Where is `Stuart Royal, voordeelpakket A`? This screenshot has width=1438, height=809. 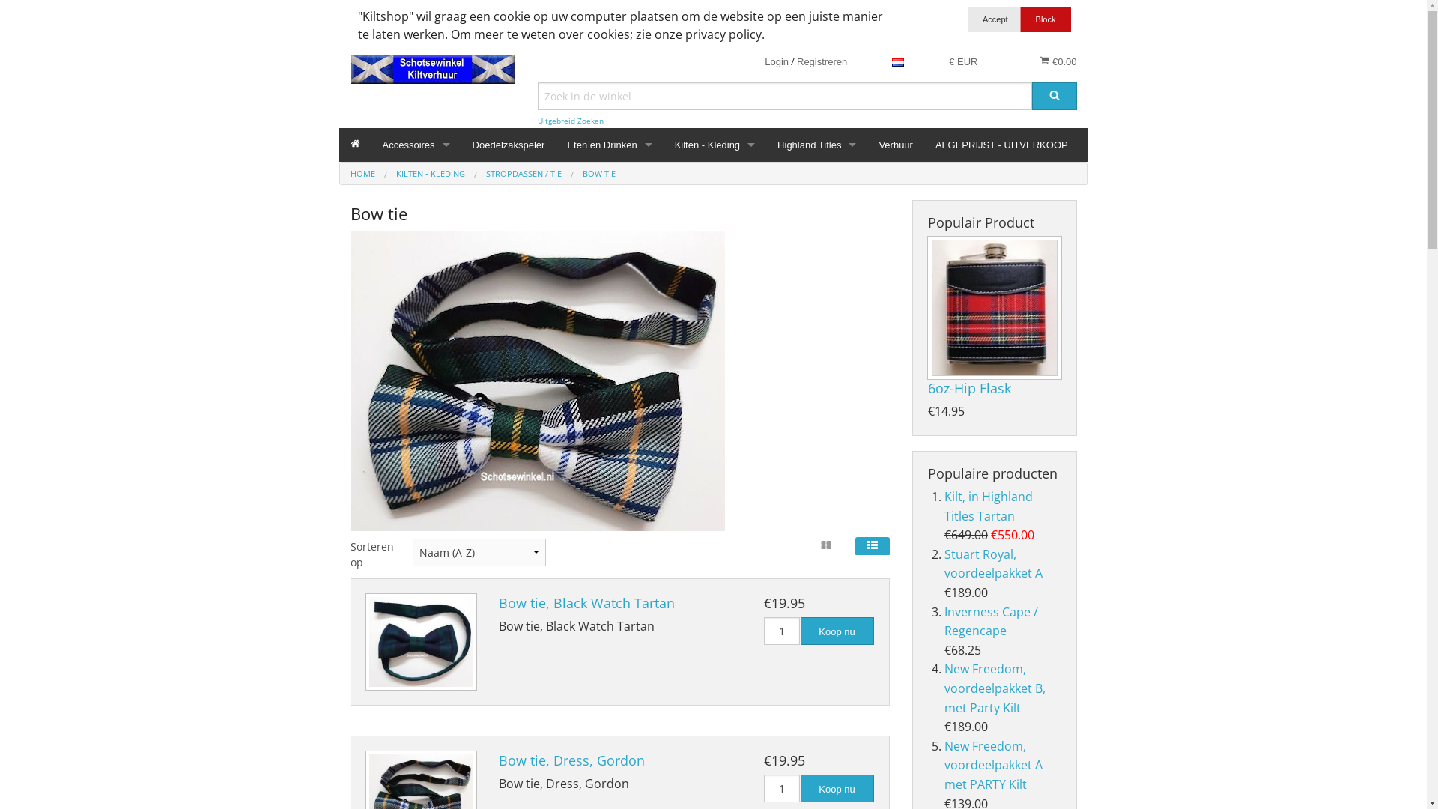 Stuart Royal, voordeelpakket A is located at coordinates (993, 564).